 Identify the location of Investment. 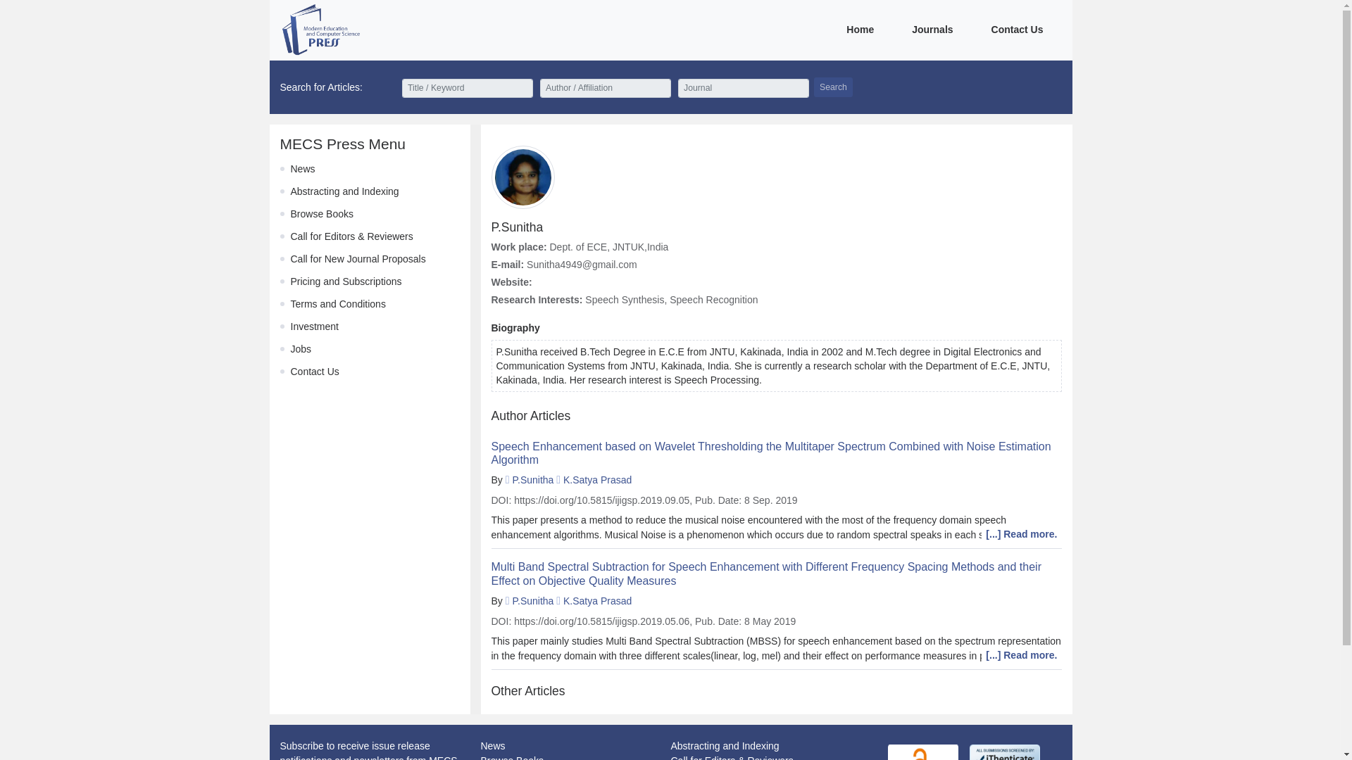
(314, 326).